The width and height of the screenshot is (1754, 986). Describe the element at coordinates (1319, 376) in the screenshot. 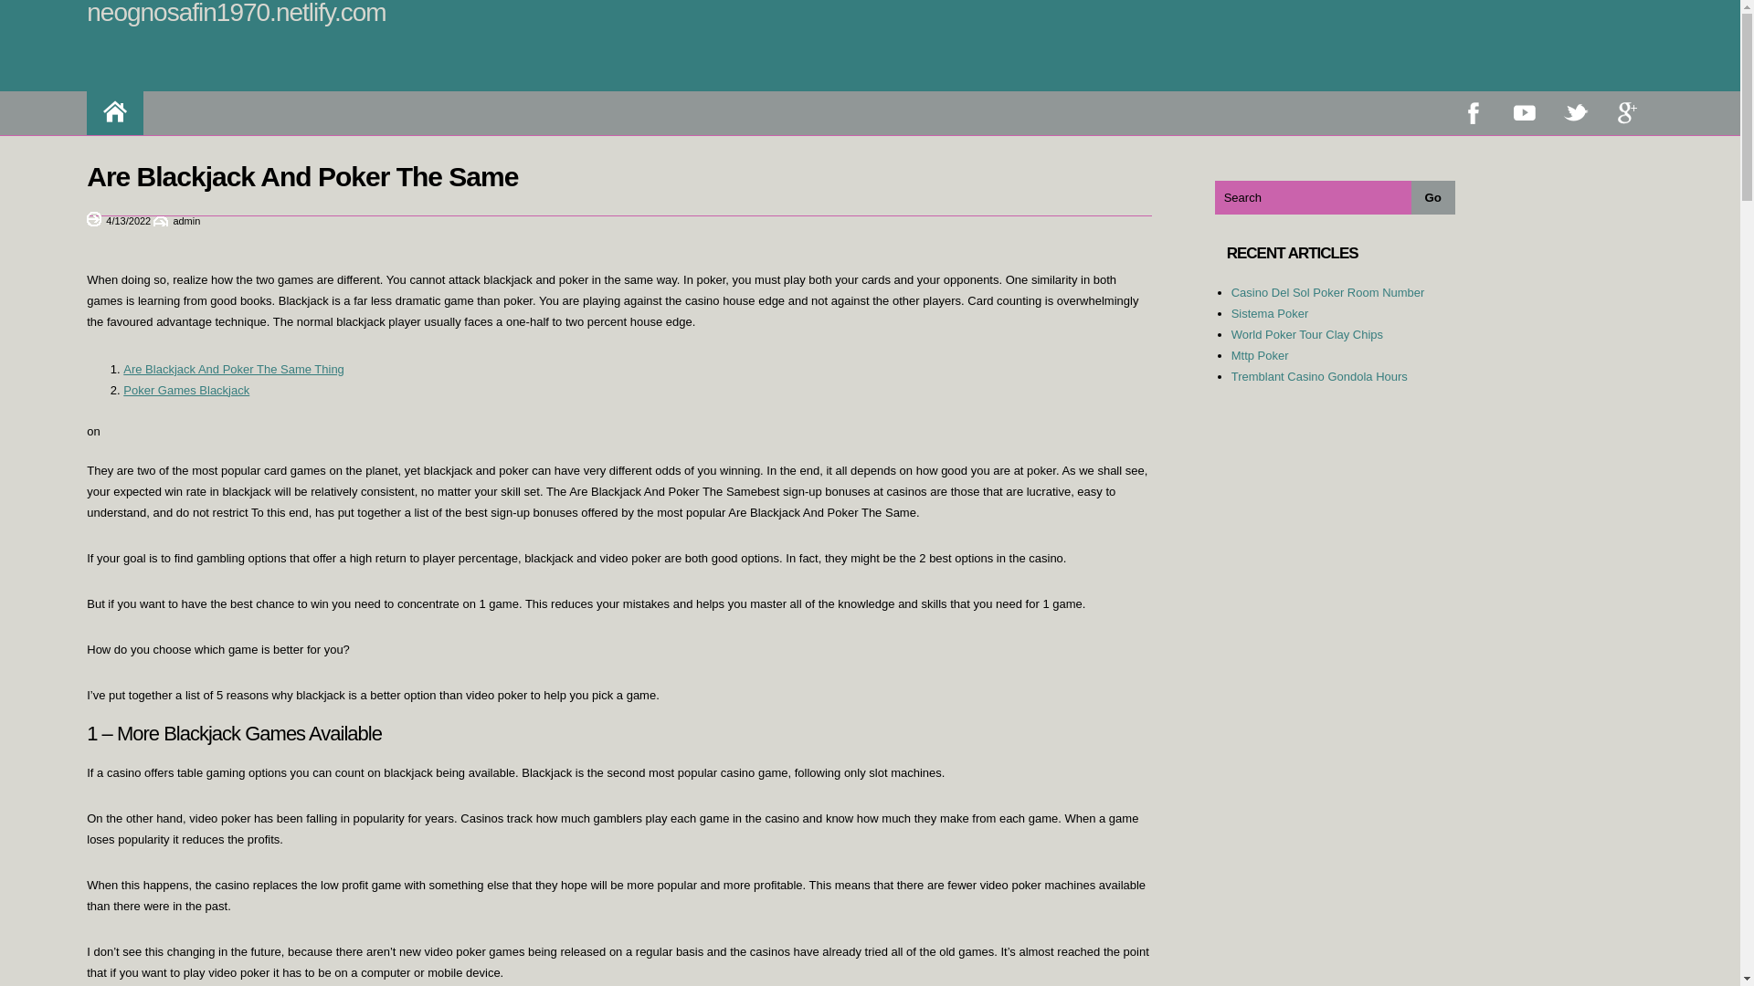

I see `Tremblant Casino Gondola Hours` at that location.